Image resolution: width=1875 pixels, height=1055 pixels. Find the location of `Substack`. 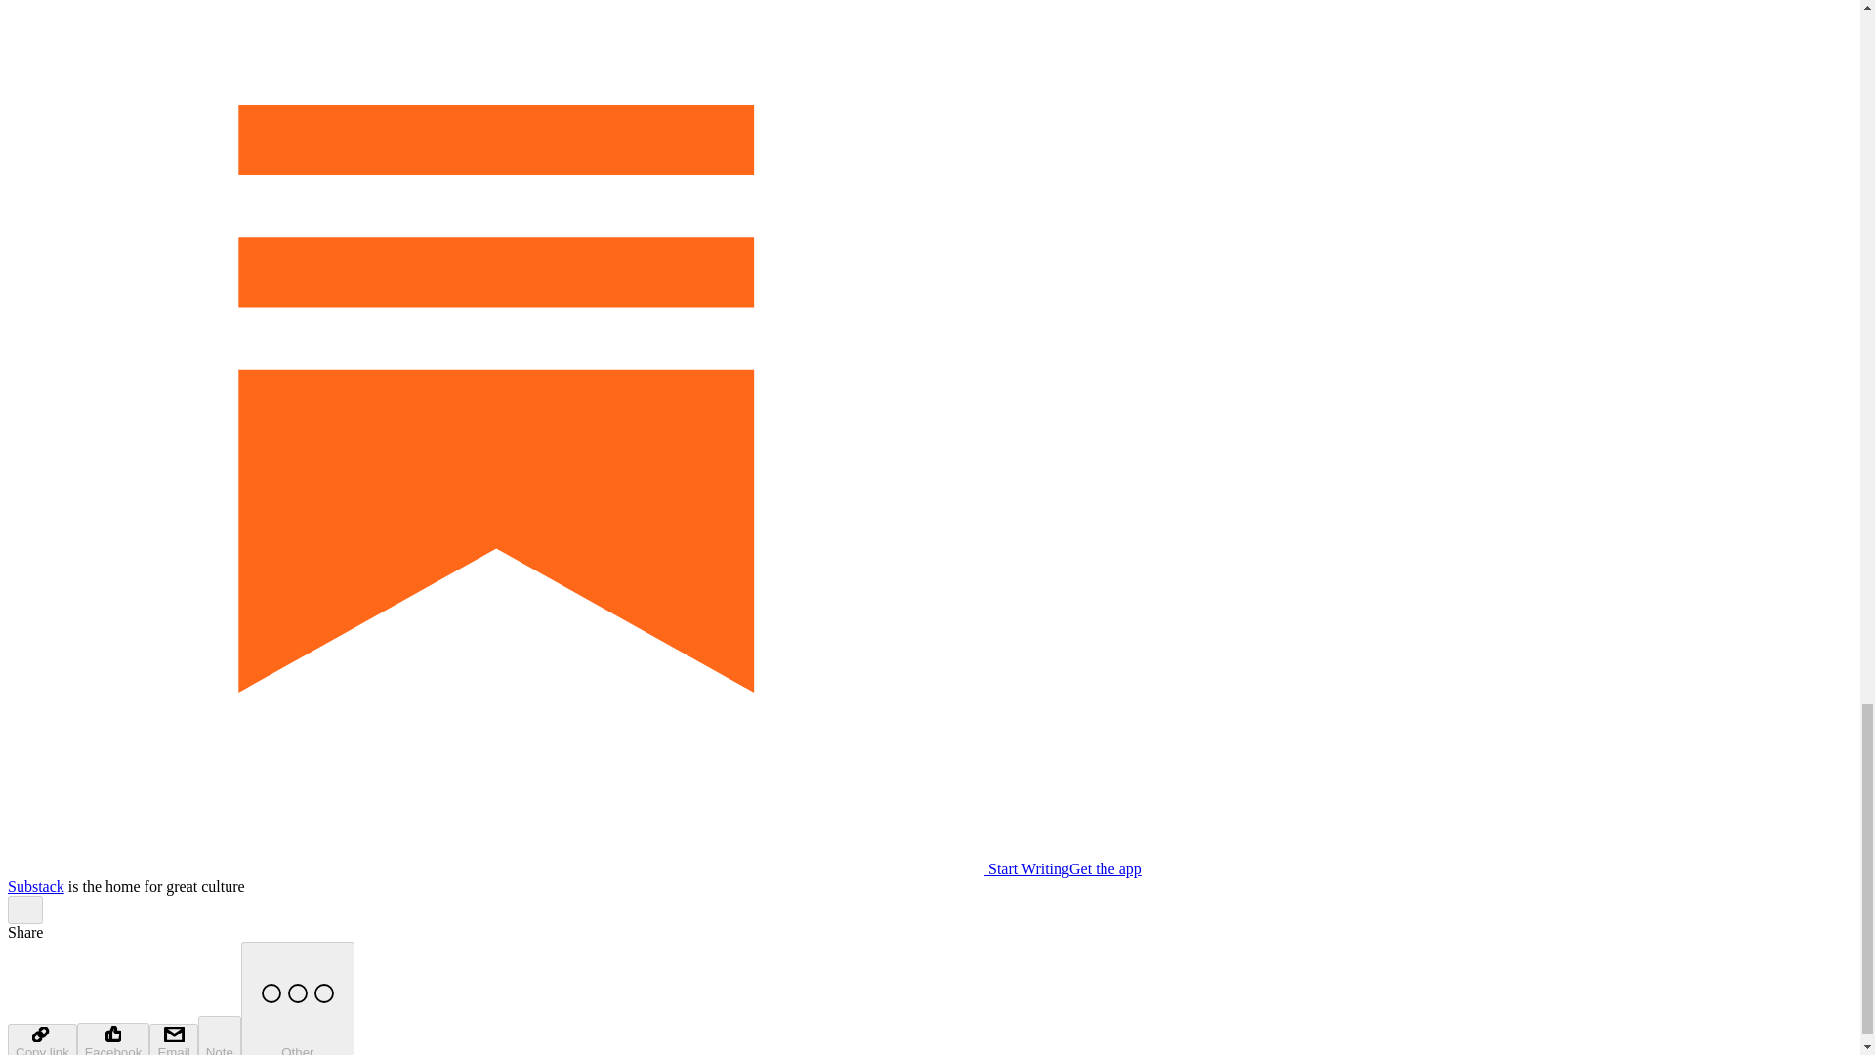

Substack is located at coordinates (35, 885).